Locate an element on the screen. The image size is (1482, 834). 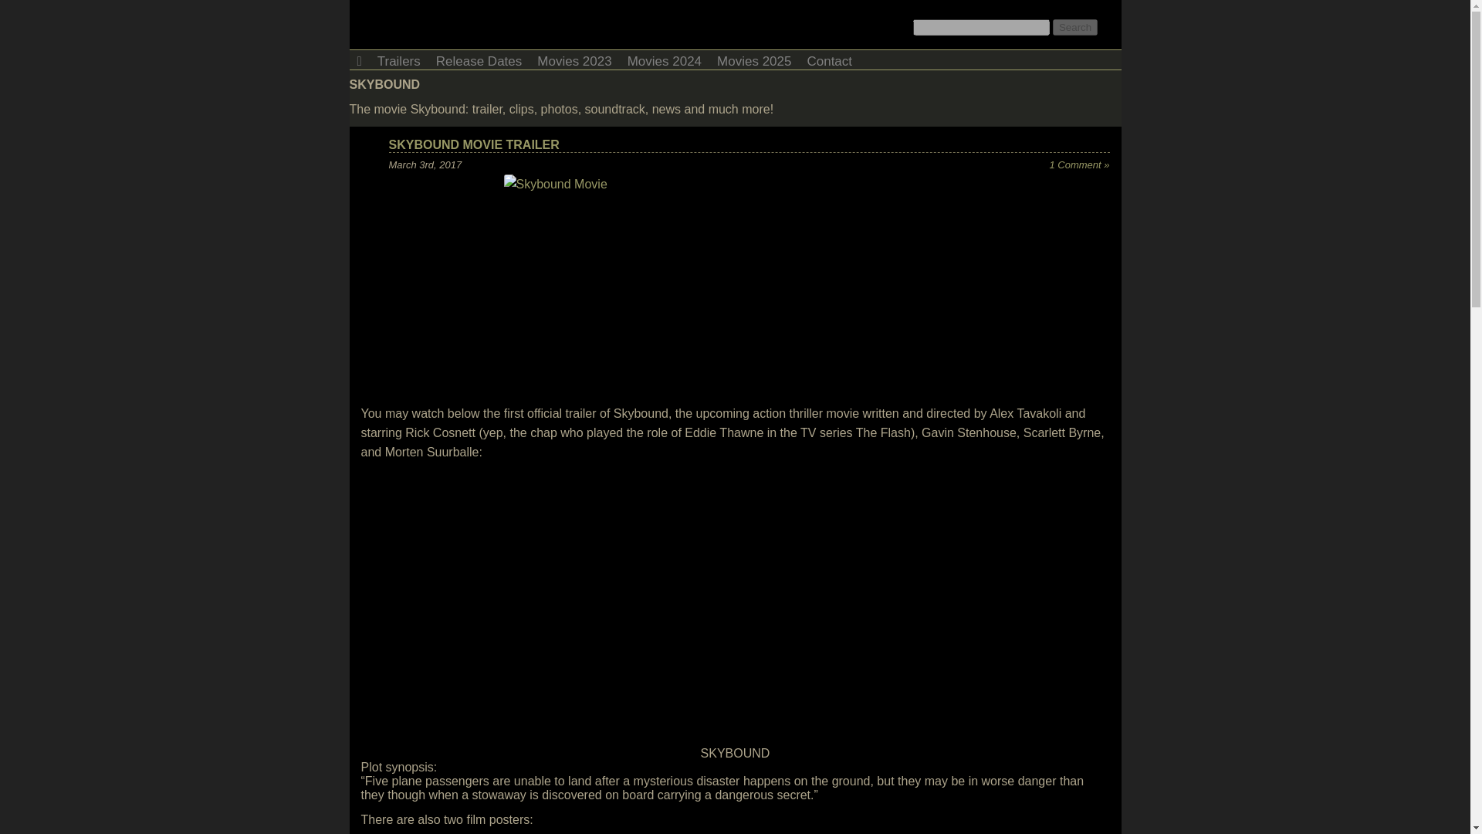
Contact is located at coordinates (829, 59).